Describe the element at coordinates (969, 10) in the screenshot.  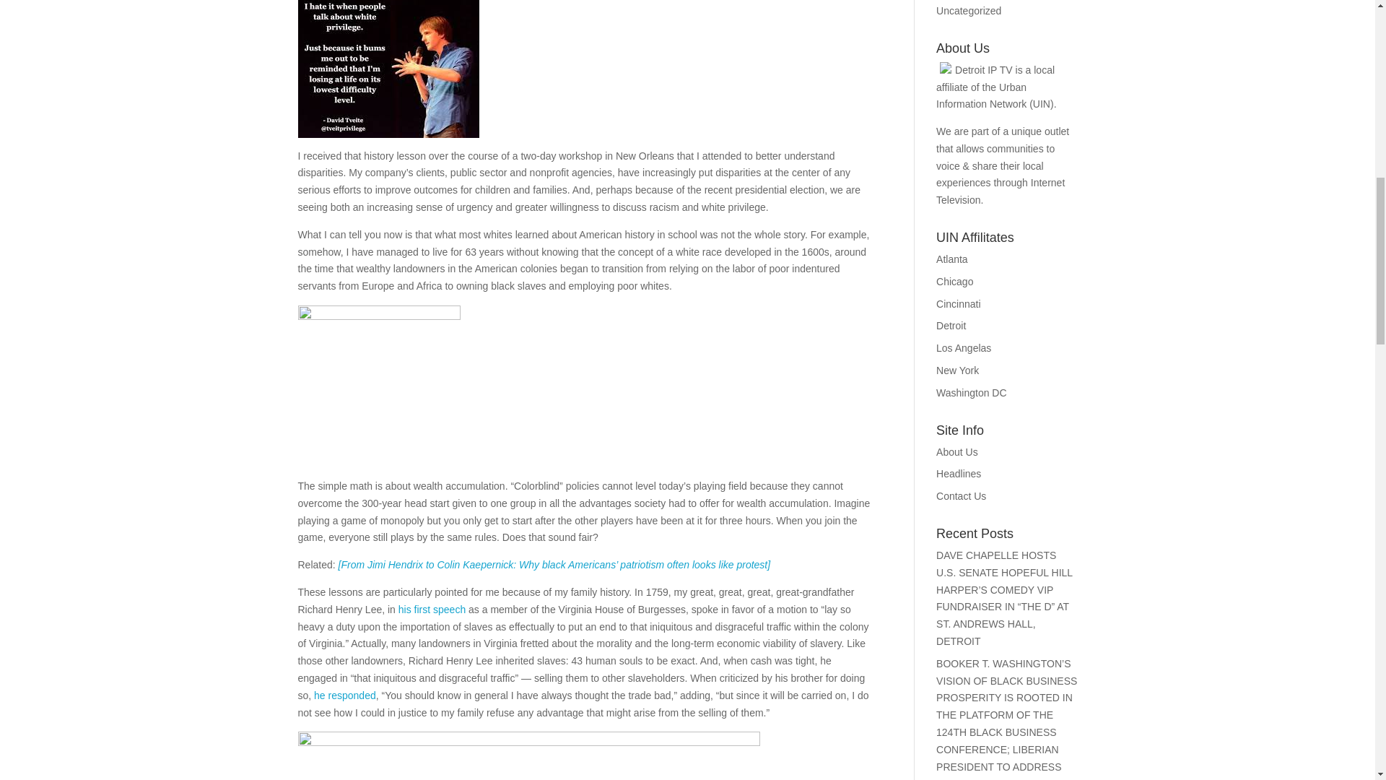
I see `Uncategorized` at that location.